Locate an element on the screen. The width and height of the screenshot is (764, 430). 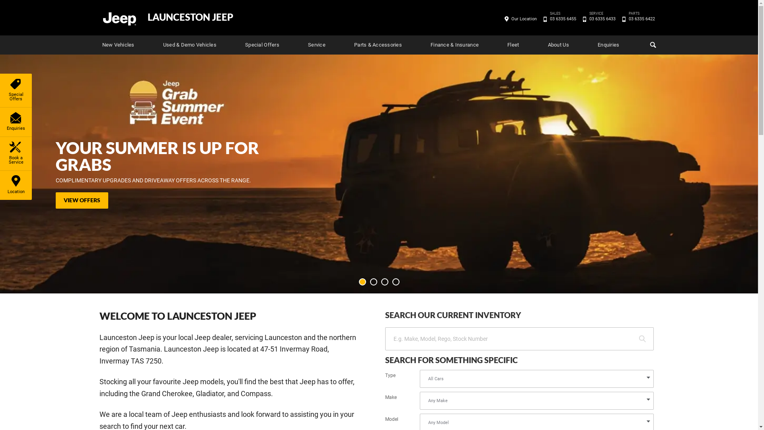
Used & Demo Vehicles is located at coordinates (190, 45).